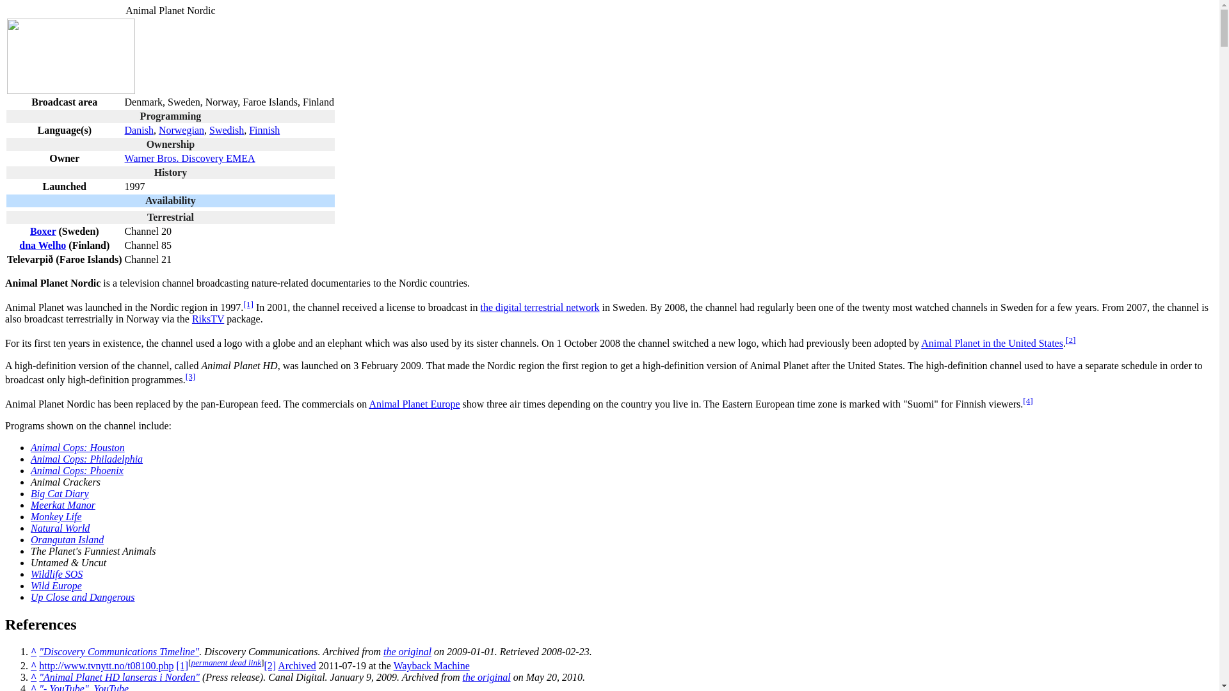 The height and width of the screenshot is (691, 1229). I want to click on Up Close and Dangerous, so click(83, 596).